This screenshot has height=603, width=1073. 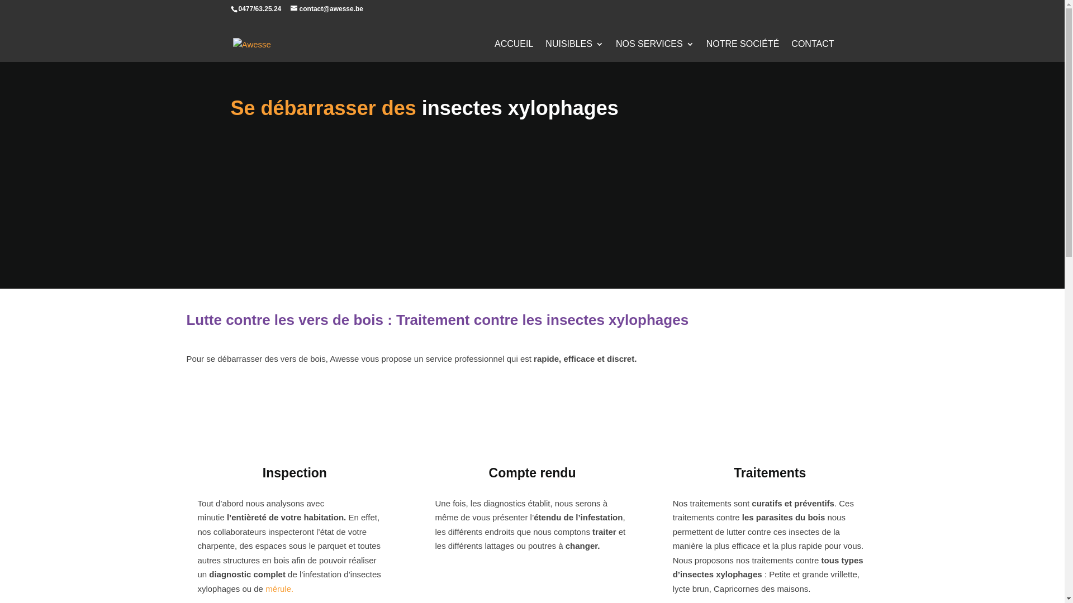 What do you see at coordinates (655, 56) in the screenshot?
I see `NOS SERVICES` at bounding box center [655, 56].